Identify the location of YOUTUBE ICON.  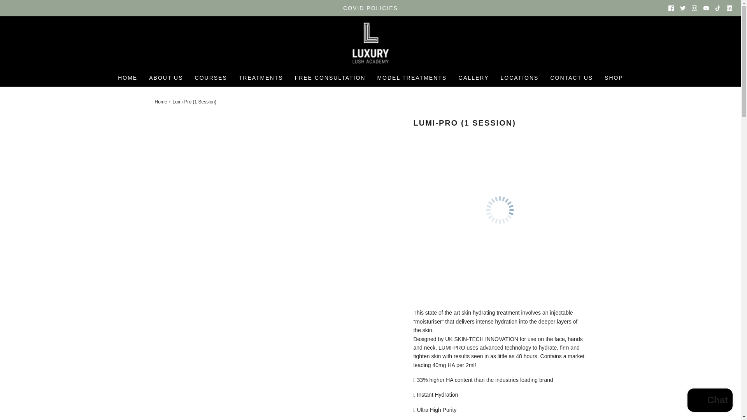
(706, 8).